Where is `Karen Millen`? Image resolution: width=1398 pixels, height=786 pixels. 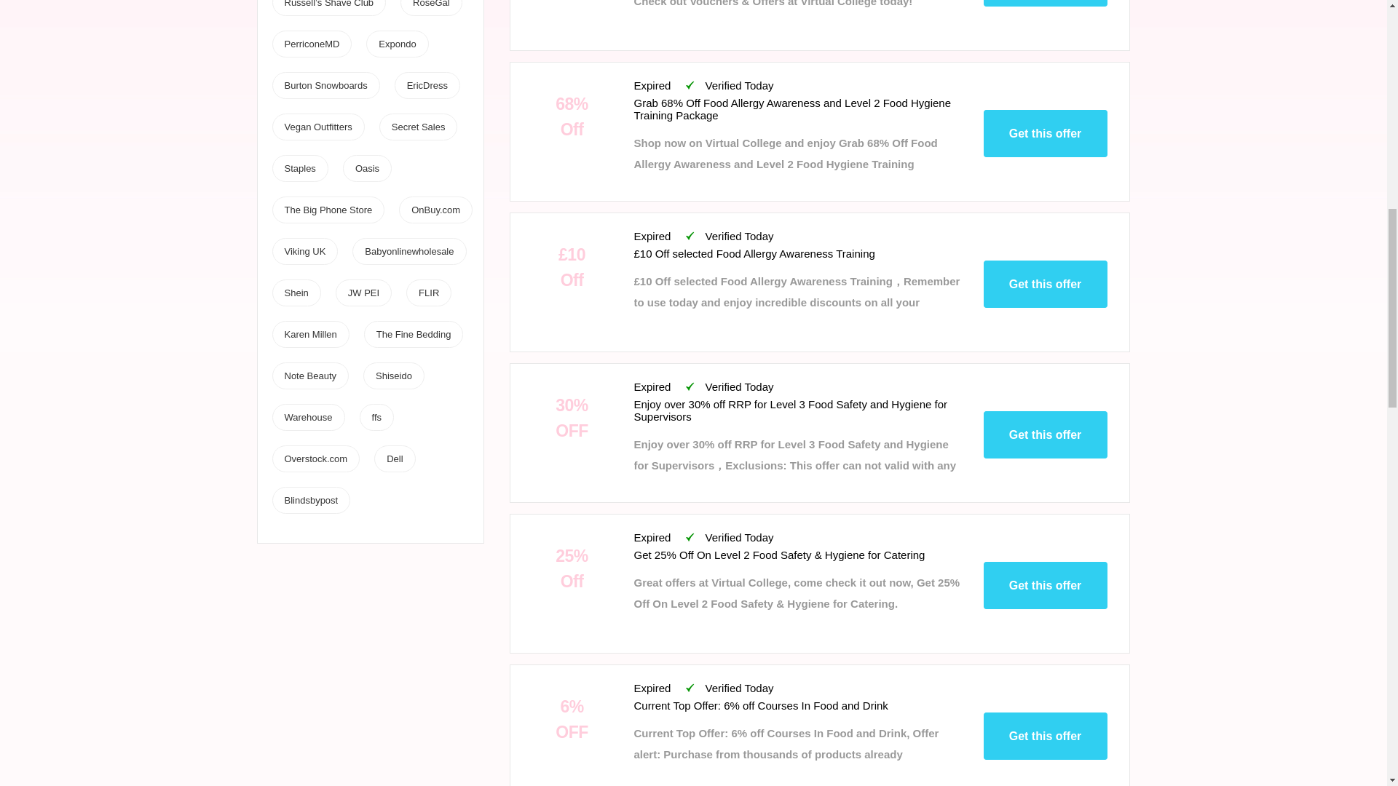
Karen Millen is located at coordinates (310, 334).